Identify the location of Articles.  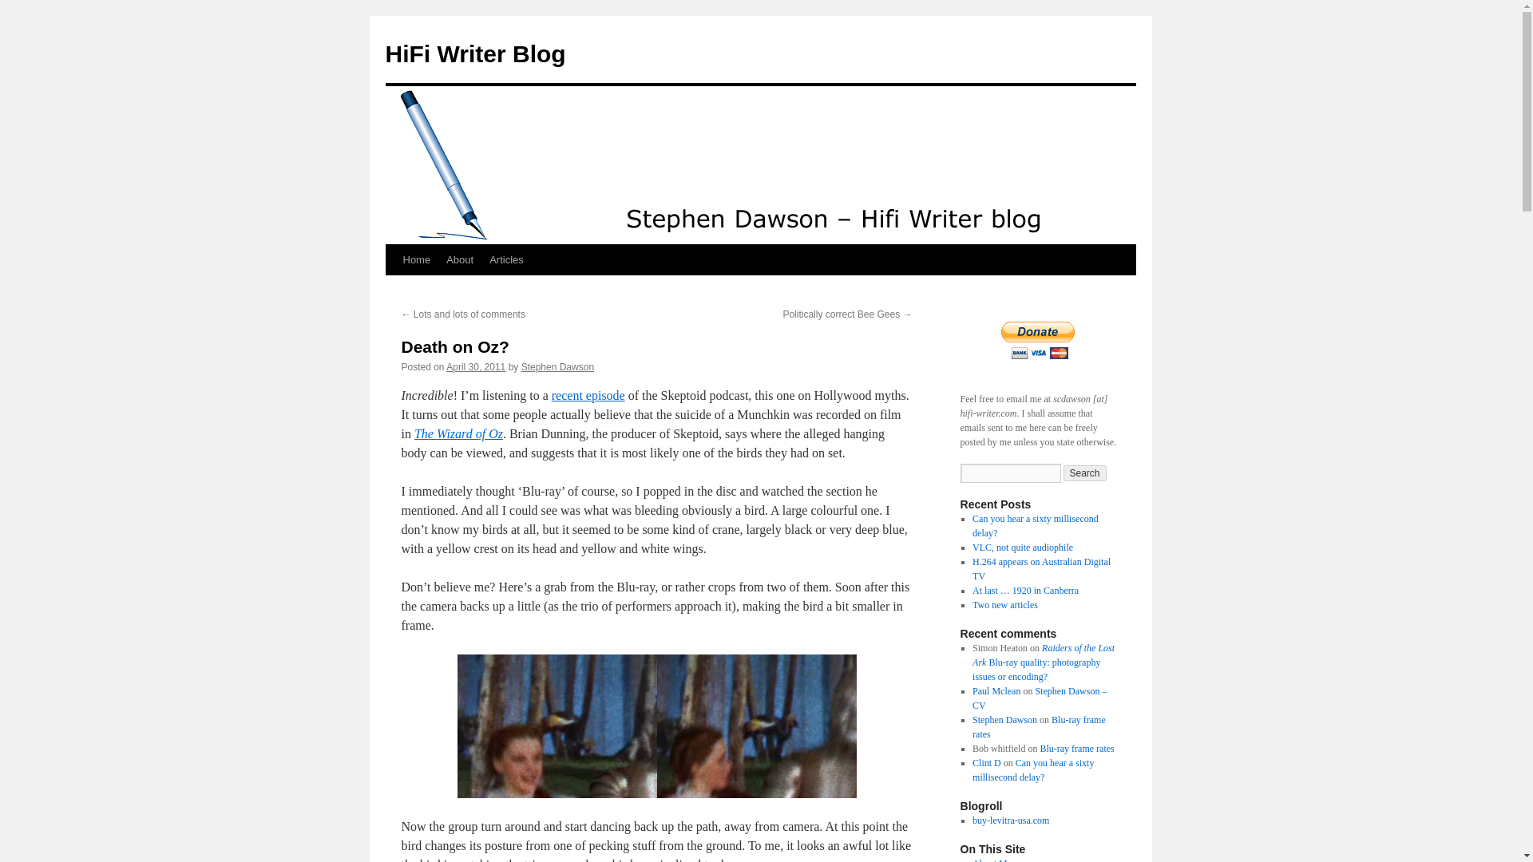
(506, 259).